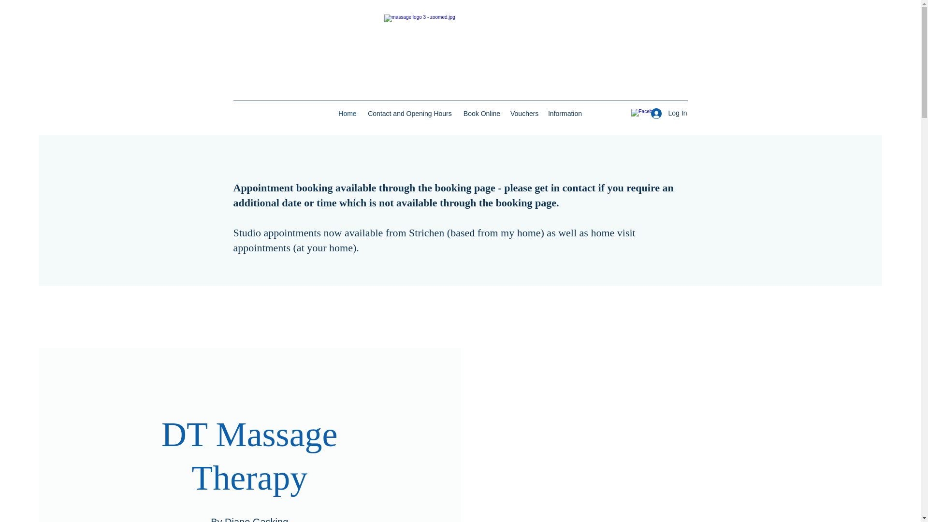 The image size is (928, 522). Describe the element at coordinates (347, 113) in the screenshot. I see `Home` at that location.